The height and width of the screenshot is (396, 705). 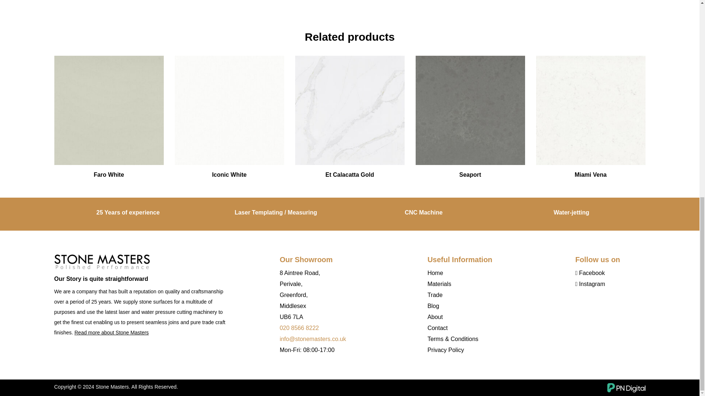 I want to click on Read more about Stone Masters, so click(x=112, y=332).